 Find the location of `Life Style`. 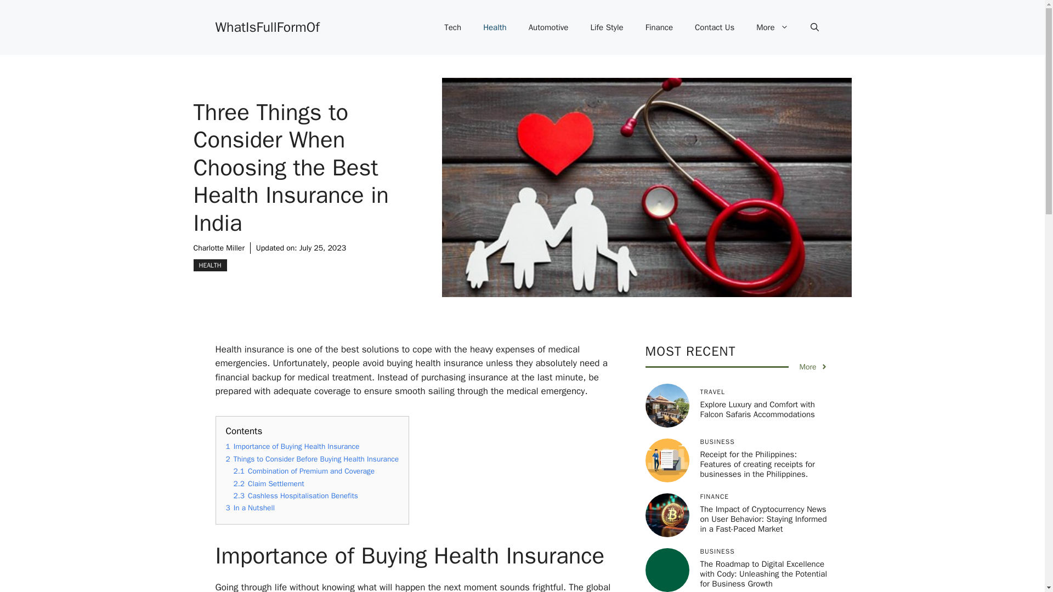

Life Style is located at coordinates (607, 27).